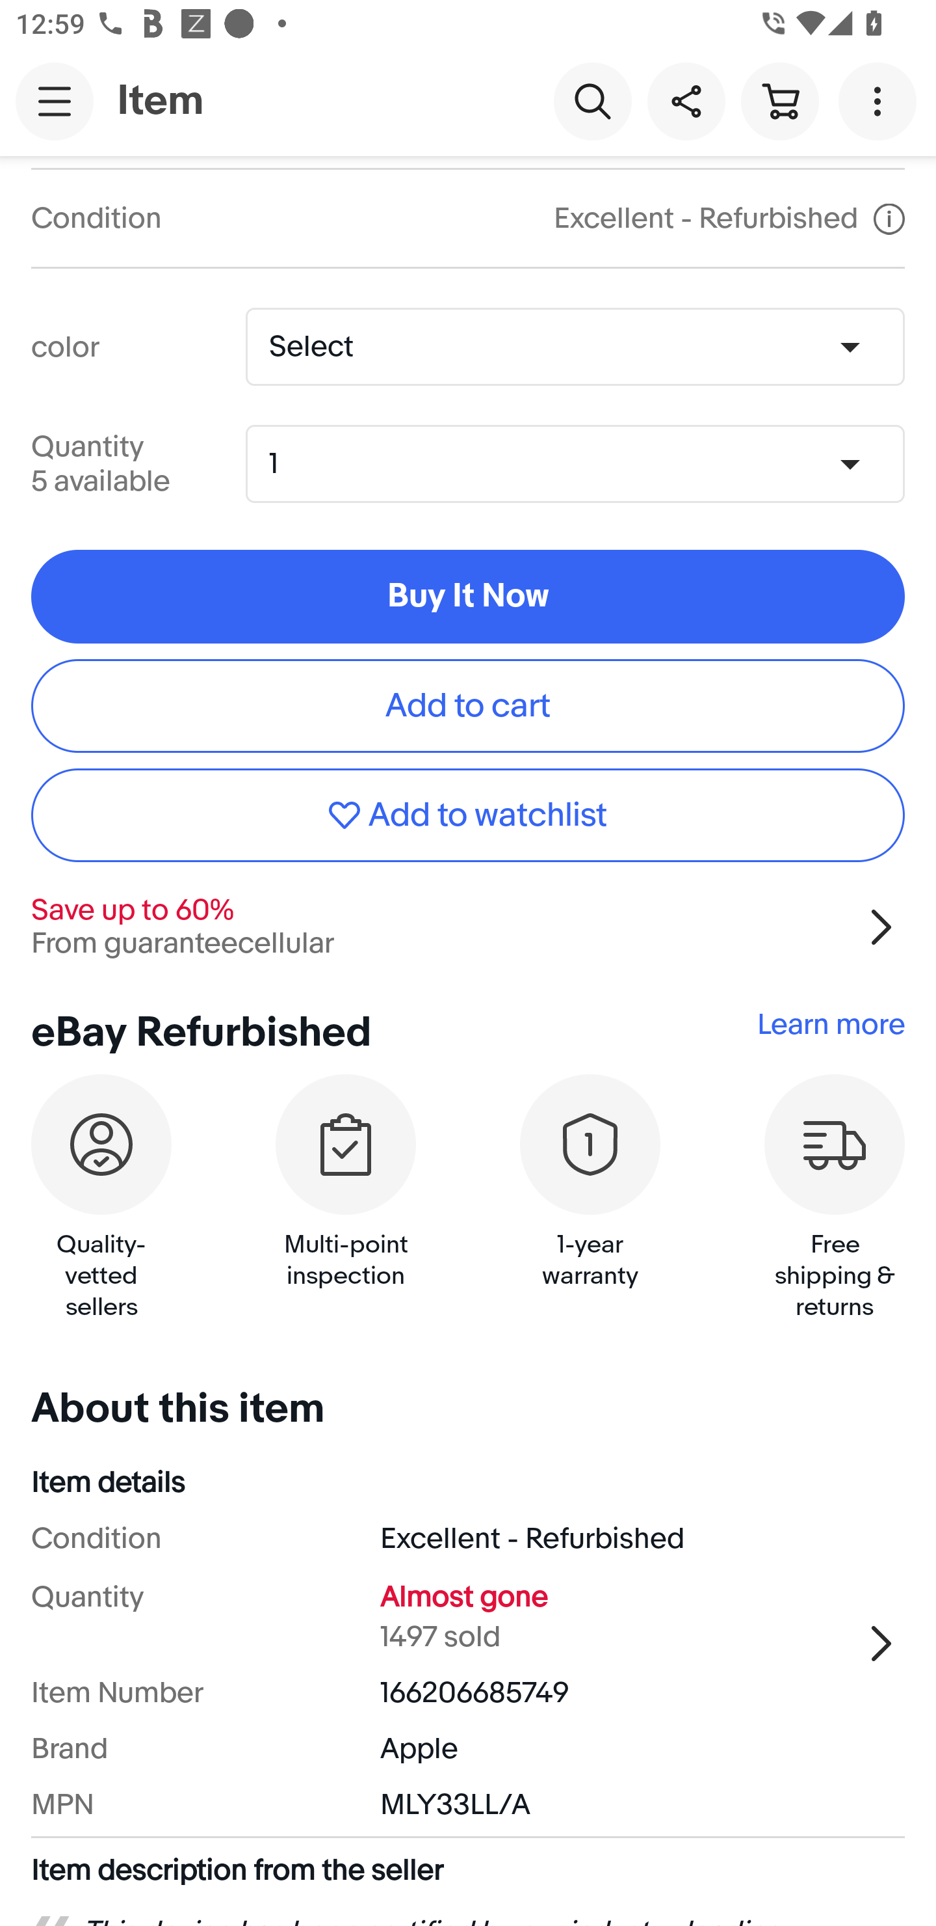 This screenshot has width=936, height=1926. I want to click on Share this item, so click(686, 100).